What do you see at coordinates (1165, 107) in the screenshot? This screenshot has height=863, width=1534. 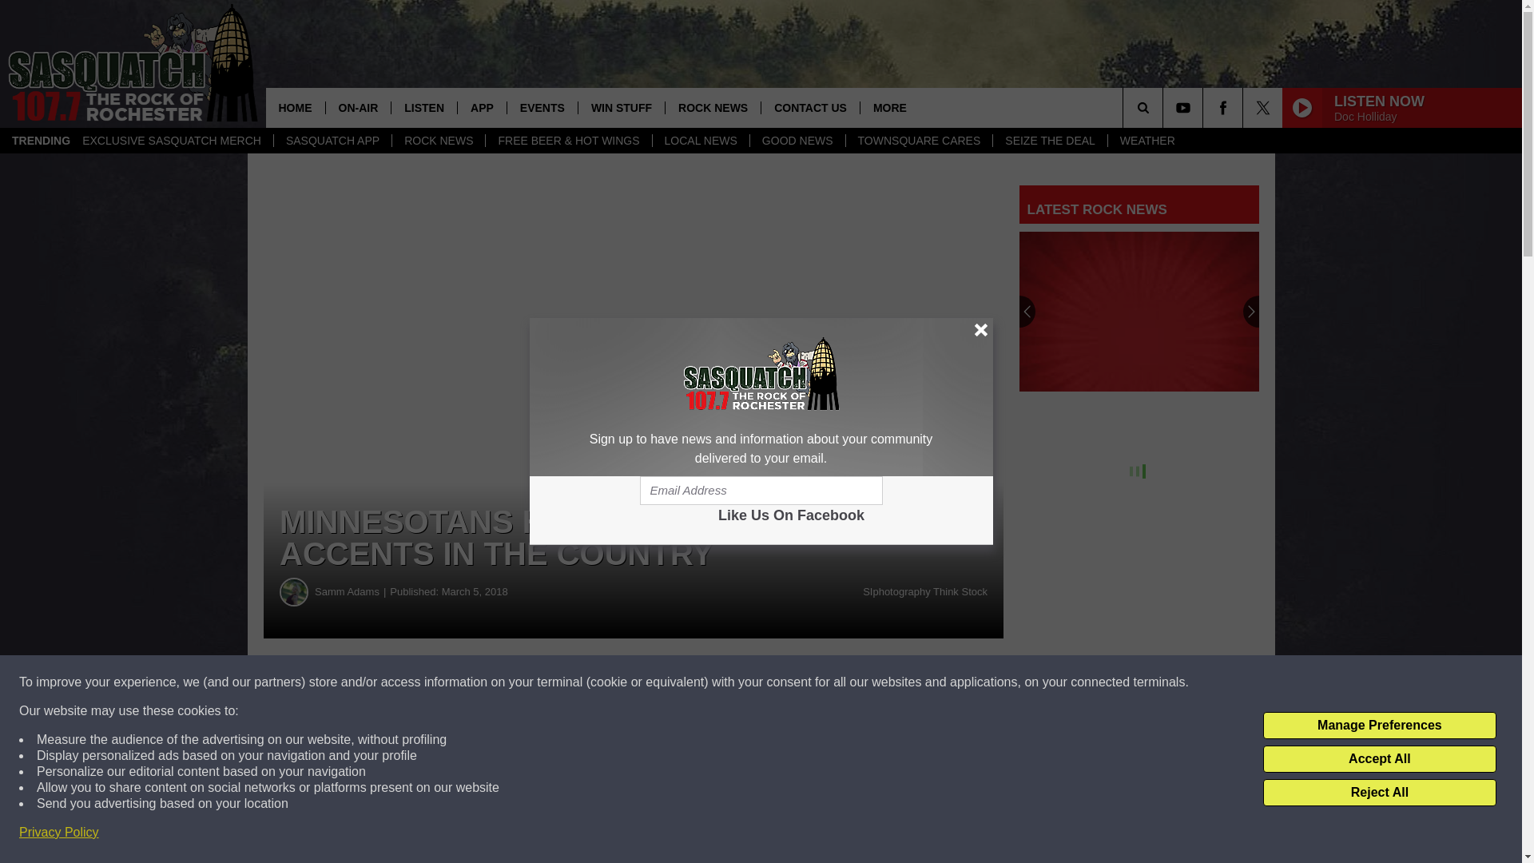 I see `SEARCH` at bounding box center [1165, 107].